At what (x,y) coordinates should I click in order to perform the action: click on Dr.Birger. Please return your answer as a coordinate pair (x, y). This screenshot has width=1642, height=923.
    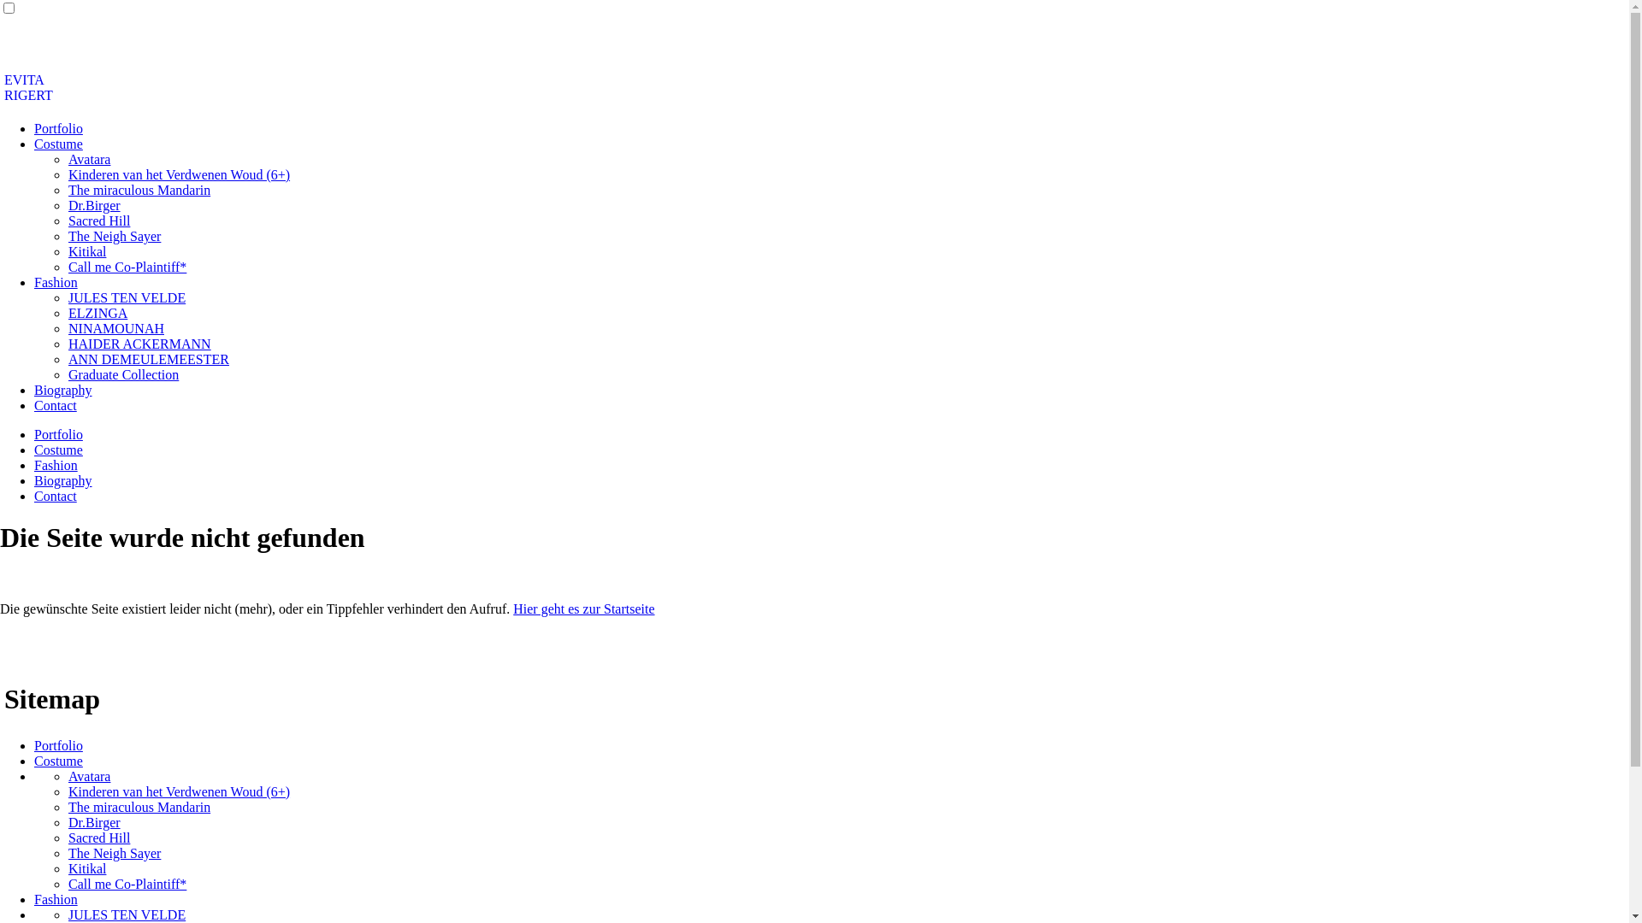
    Looking at the image, I should click on (94, 822).